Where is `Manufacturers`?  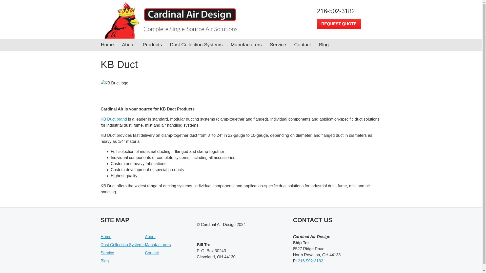
Manufacturers is located at coordinates (246, 44).